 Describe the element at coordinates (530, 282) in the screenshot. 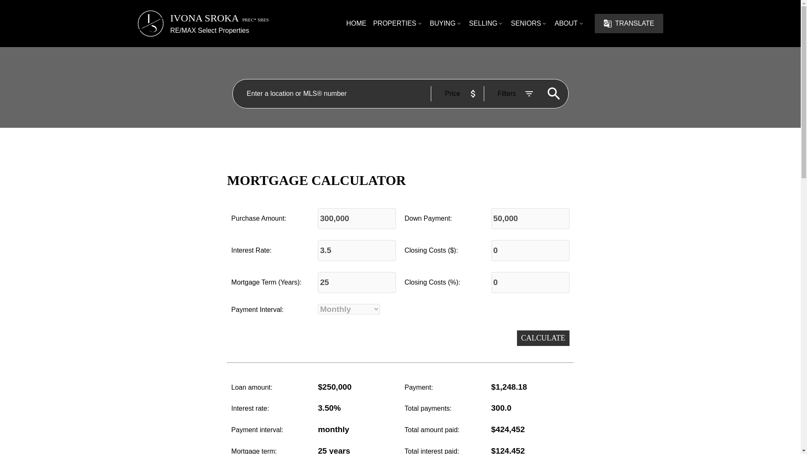

I see `0` at that location.